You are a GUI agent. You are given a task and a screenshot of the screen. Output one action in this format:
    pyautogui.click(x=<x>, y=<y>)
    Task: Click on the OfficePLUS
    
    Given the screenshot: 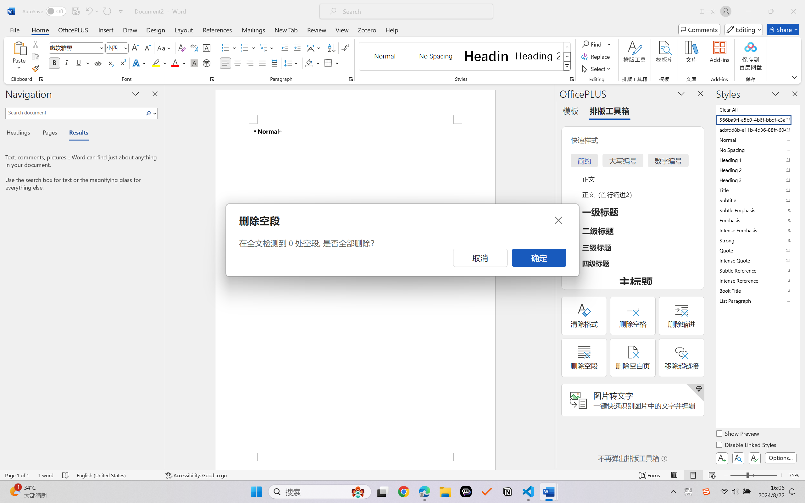 What is the action you would take?
    pyautogui.click(x=73, y=30)
    